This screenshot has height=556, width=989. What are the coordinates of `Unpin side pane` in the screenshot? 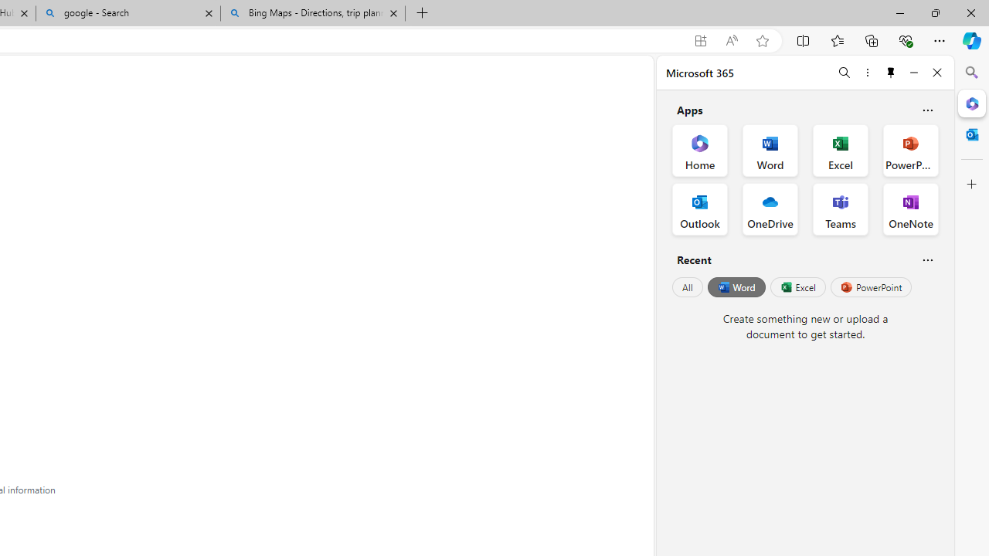 It's located at (891, 73).